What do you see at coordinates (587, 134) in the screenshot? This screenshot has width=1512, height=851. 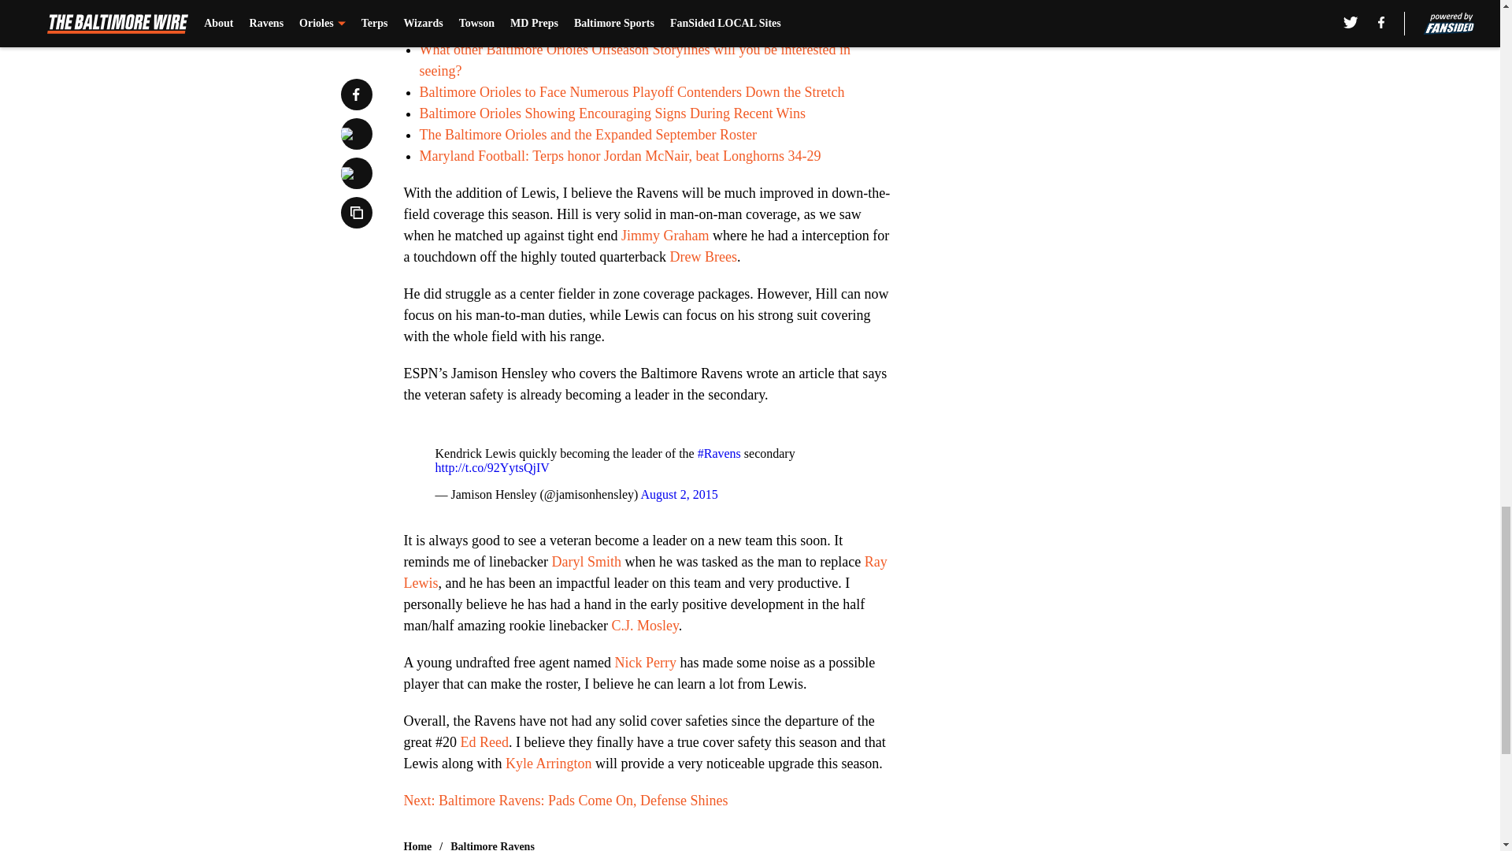 I see `The Baltimore Orioles and the Expanded September Roster` at bounding box center [587, 134].